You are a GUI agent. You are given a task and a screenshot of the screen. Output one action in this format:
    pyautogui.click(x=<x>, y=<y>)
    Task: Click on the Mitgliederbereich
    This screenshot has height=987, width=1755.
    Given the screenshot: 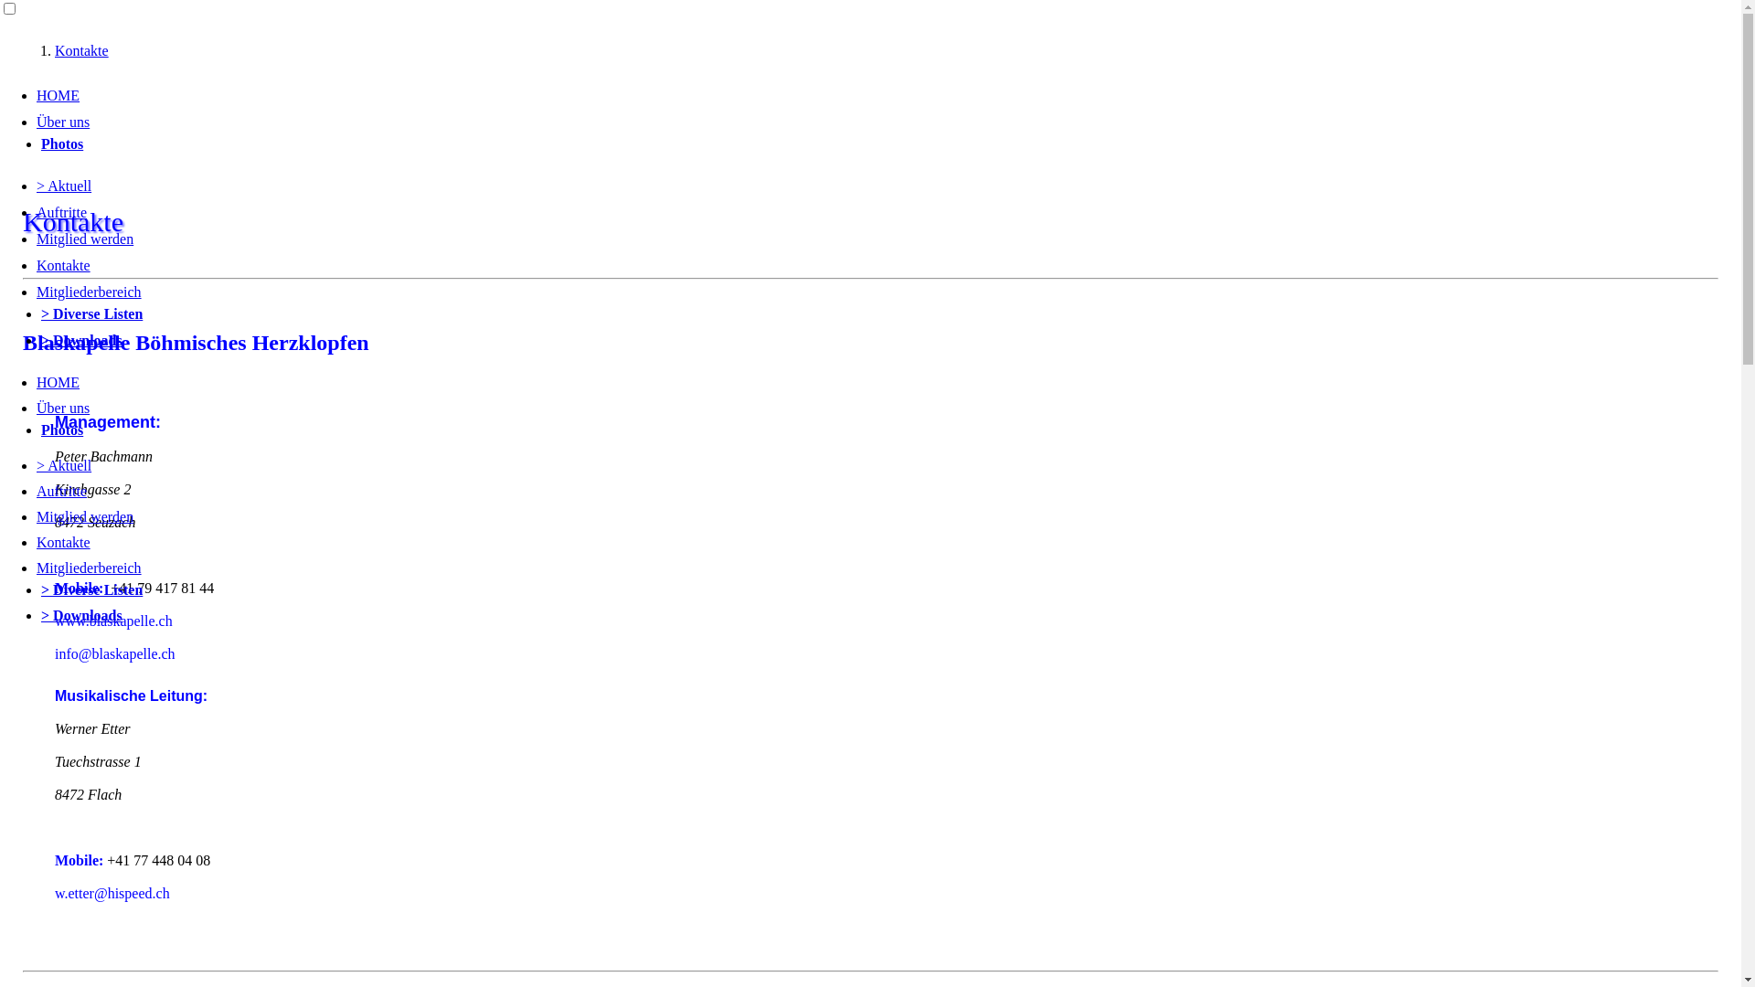 What is the action you would take?
    pyautogui.click(x=90, y=568)
    